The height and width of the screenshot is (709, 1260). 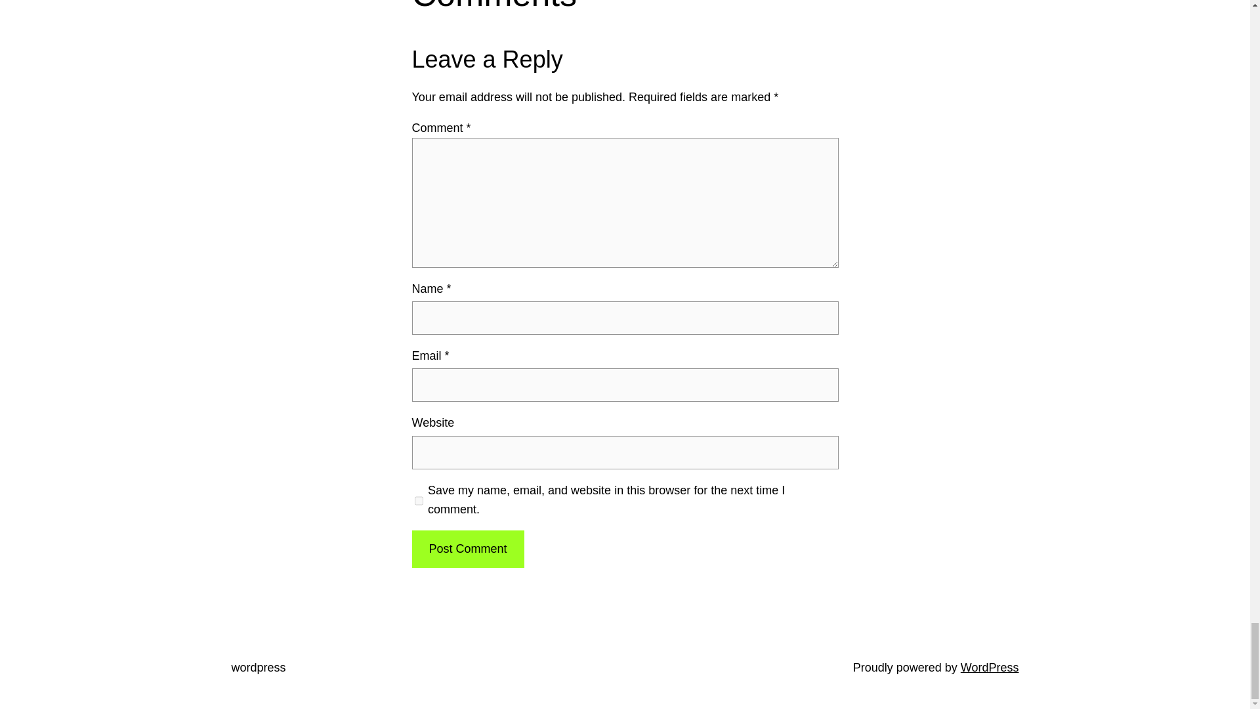 What do you see at coordinates (258, 667) in the screenshot?
I see `wordpress` at bounding box center [258, 667].